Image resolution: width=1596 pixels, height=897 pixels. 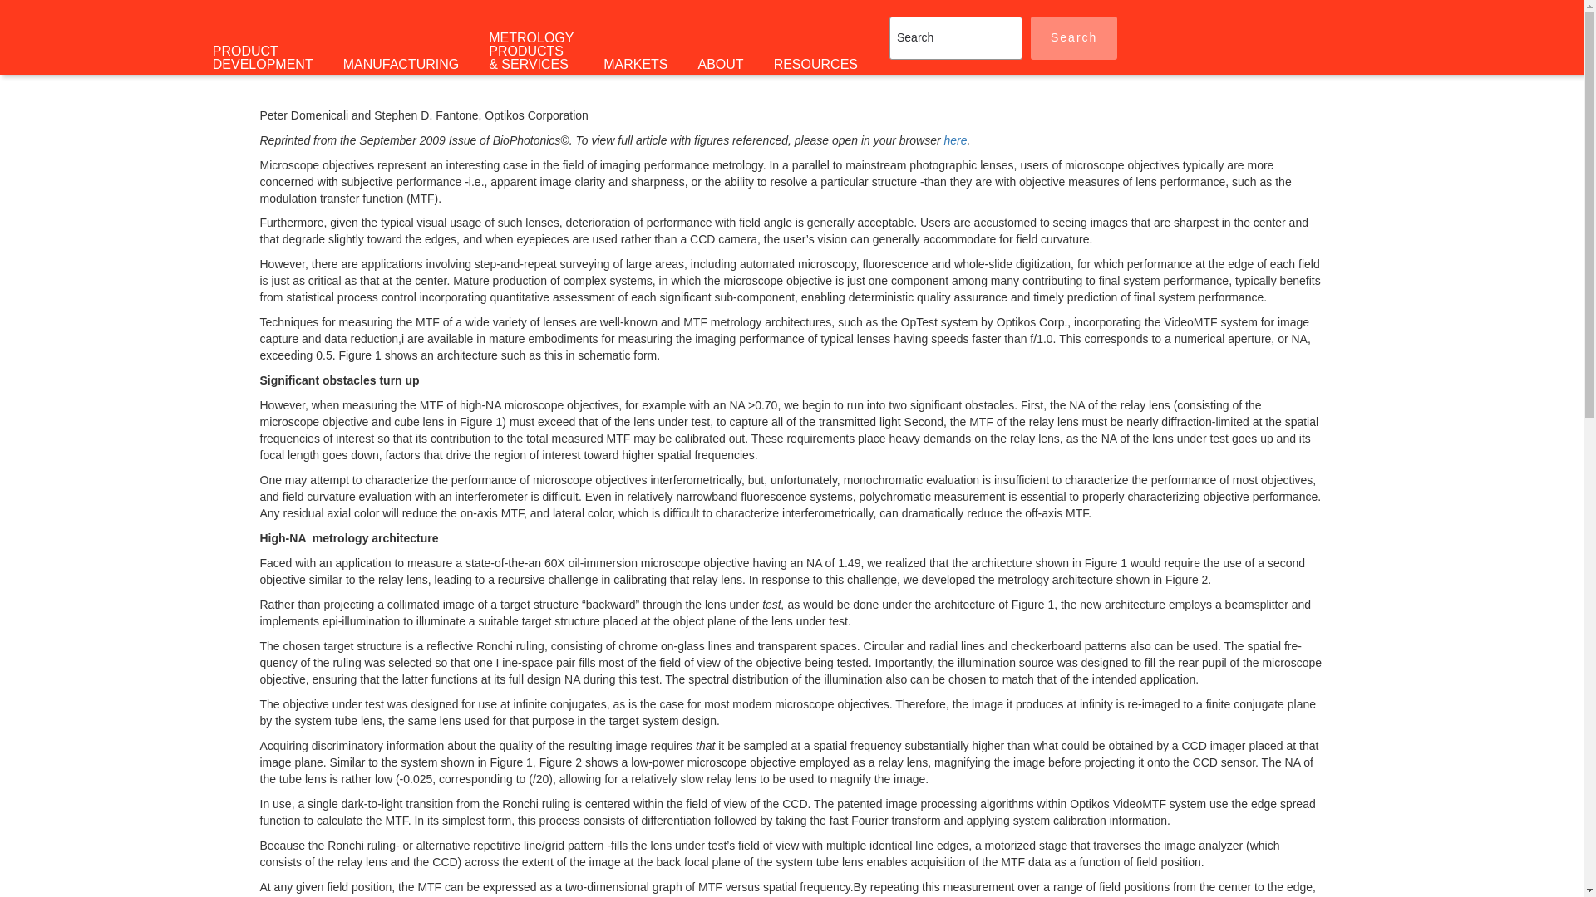 I want to click on OPTIKOS, so click(x=153, y=42).